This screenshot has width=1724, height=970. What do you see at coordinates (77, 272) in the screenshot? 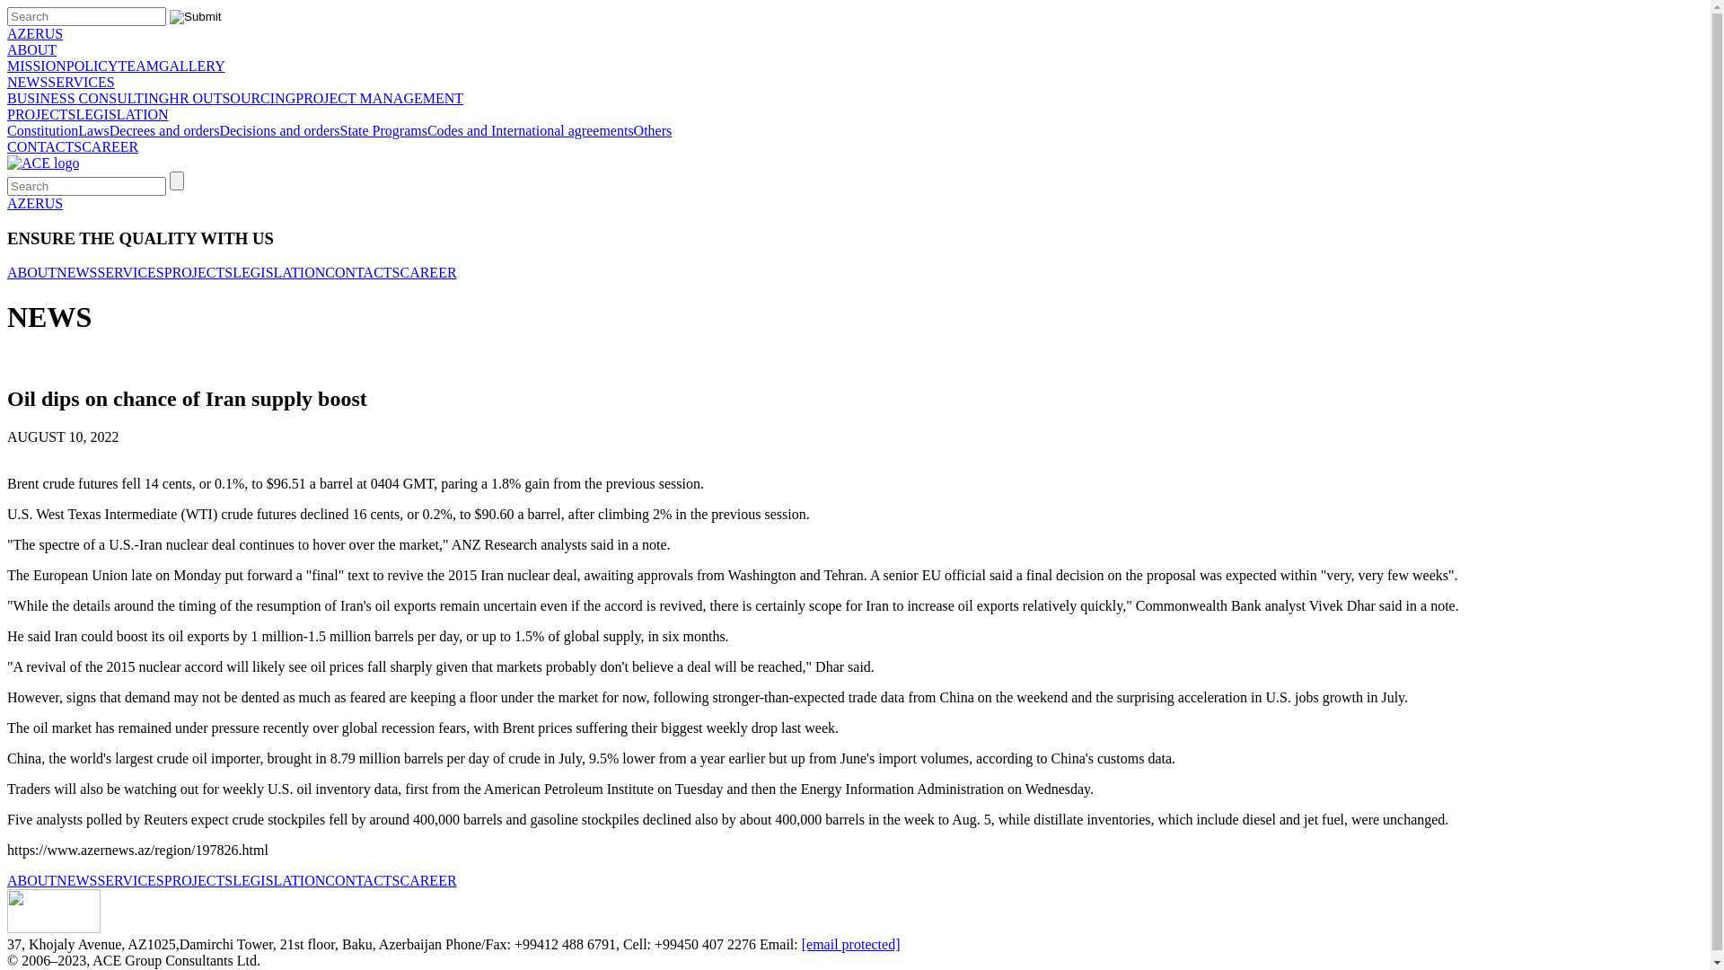
I see `NEWS` at bounding box center [77, 272].